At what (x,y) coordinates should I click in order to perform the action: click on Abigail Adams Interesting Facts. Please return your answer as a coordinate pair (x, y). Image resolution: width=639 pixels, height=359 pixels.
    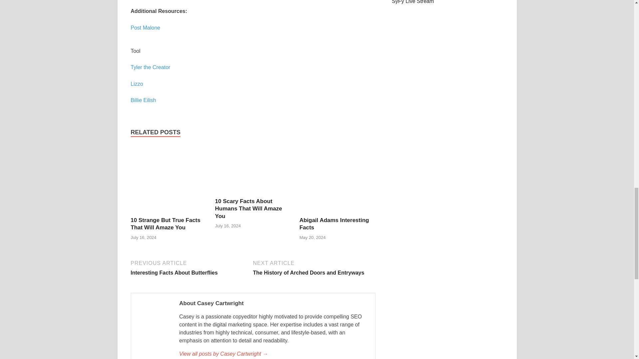
    Looking at the image, I should click on (165, 224).